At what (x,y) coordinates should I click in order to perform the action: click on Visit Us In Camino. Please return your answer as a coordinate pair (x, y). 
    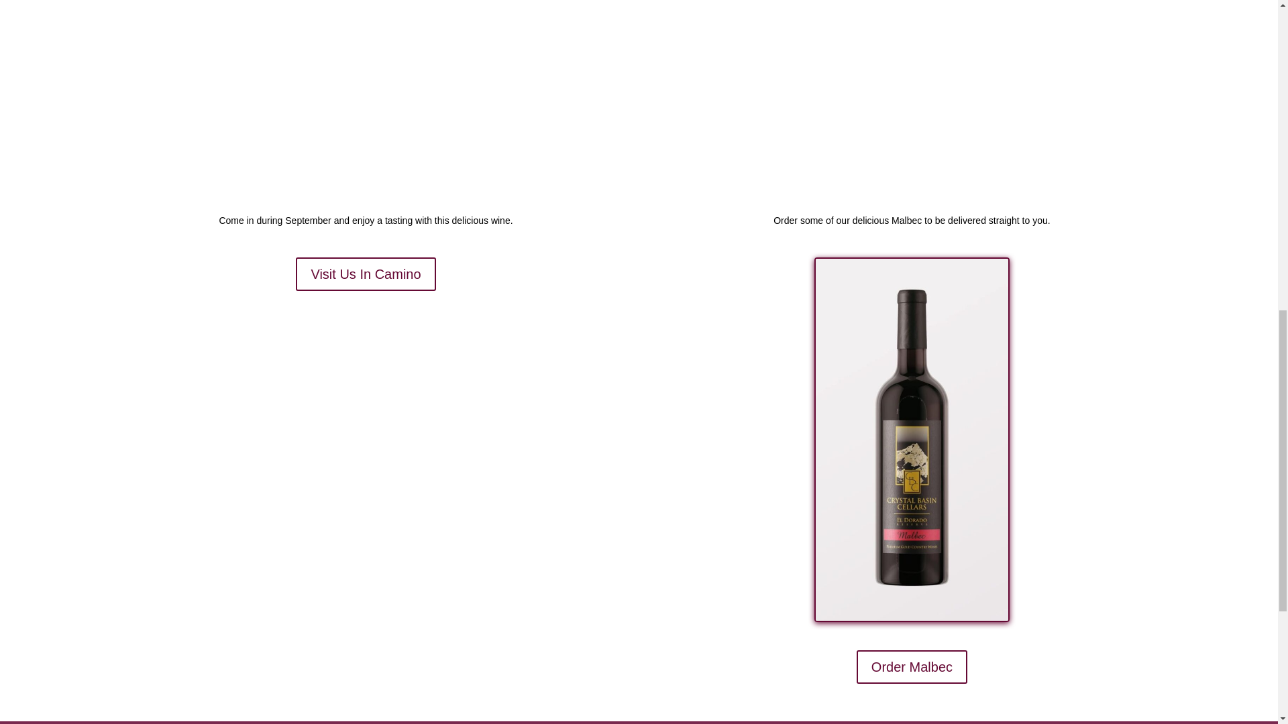
    Looking at the image, I should click on (365, 274).